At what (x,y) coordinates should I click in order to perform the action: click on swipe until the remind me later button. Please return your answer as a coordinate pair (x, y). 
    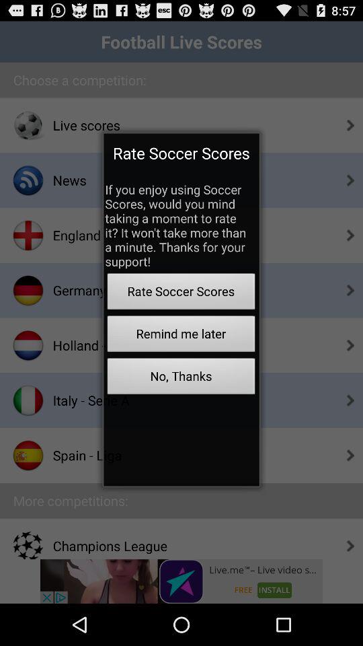
    Looking at the image, I should click on (181, 335).